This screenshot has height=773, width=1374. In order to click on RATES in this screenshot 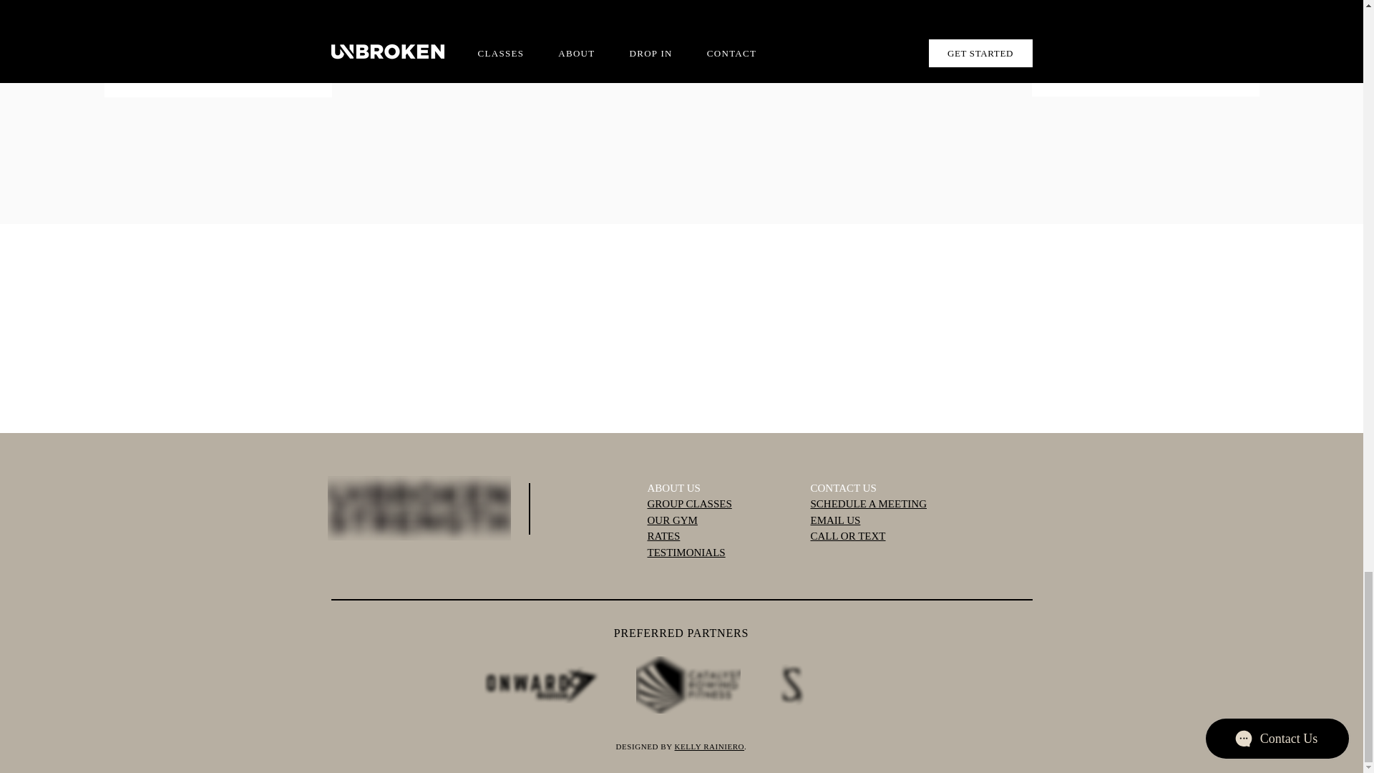, I will do `click(663, 535)`.